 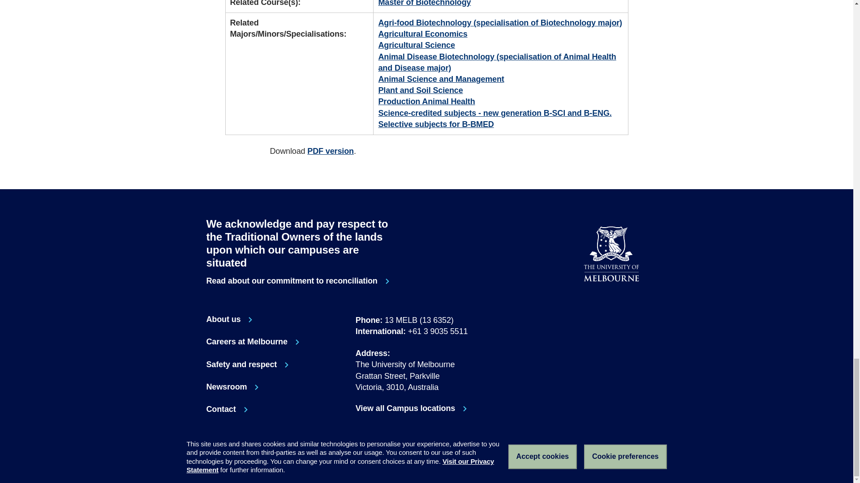 I want to click on Production Animal Health, so click(x=299, y=281).